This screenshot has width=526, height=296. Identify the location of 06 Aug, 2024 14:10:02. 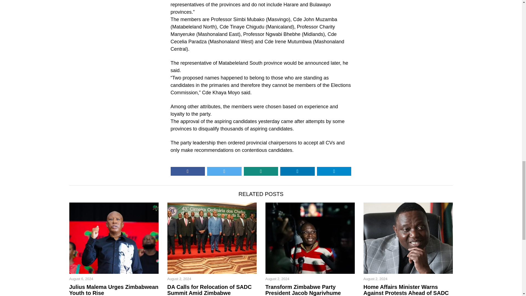
(81, 279).